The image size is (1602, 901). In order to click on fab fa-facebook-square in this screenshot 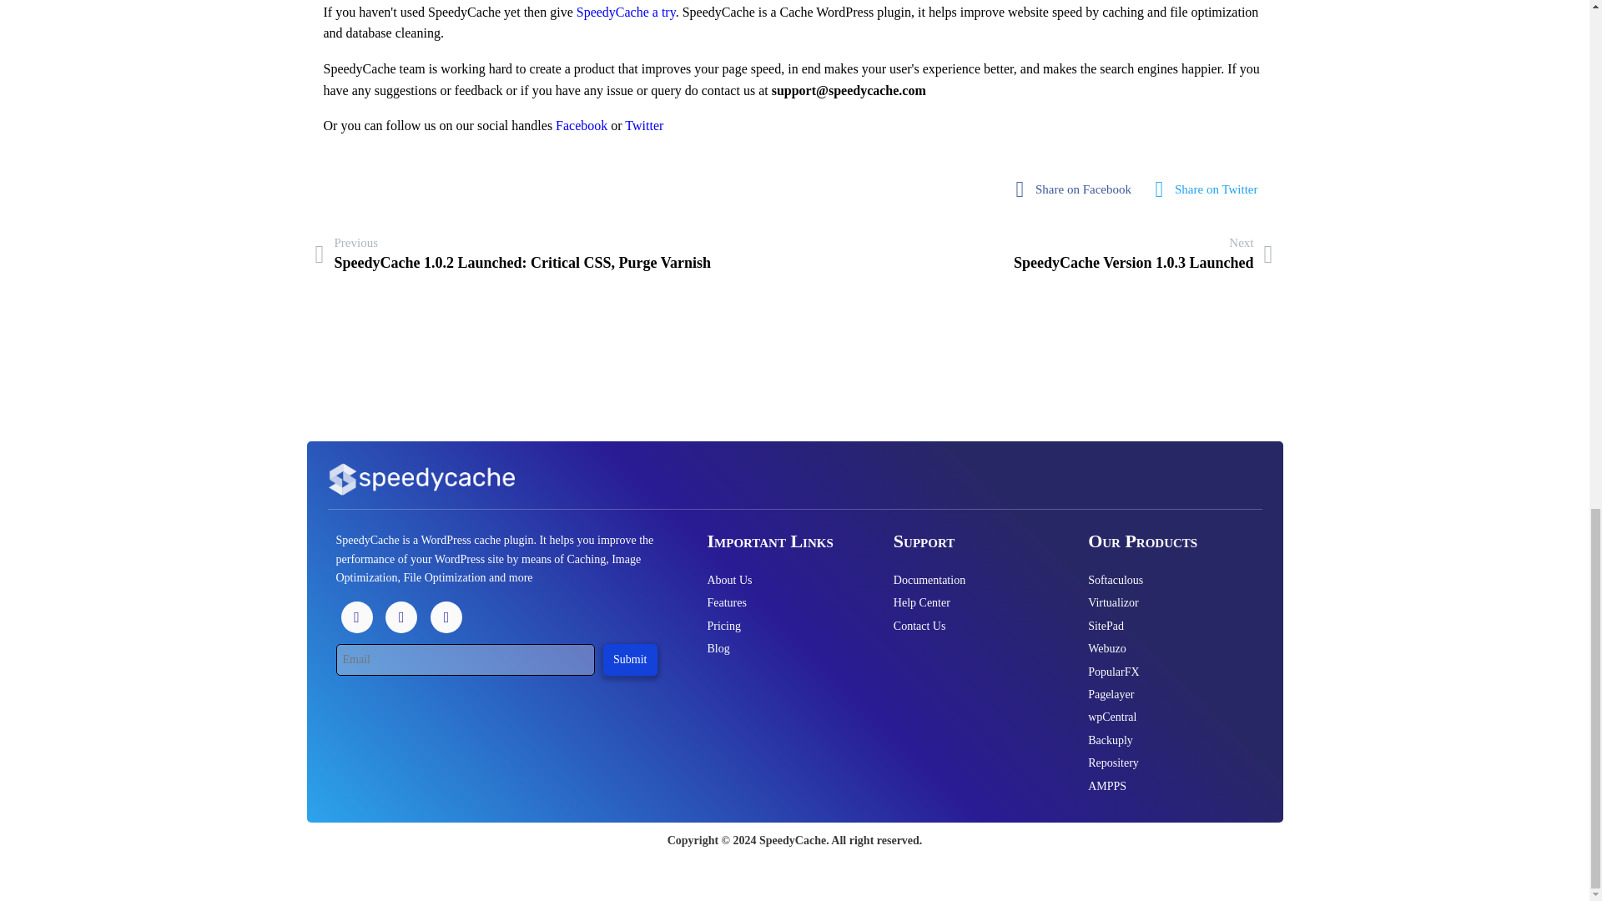, I will do `click(1078, 189)`.